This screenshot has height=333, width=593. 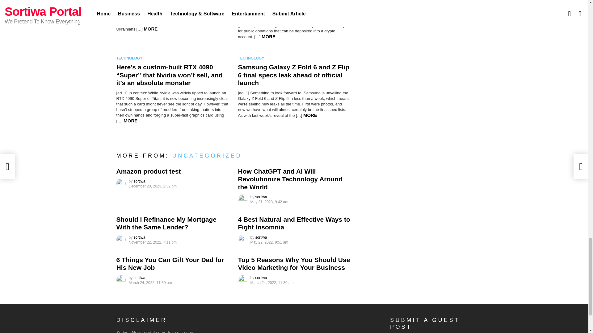 I want to click on MORE, so click(x=268, y=36).